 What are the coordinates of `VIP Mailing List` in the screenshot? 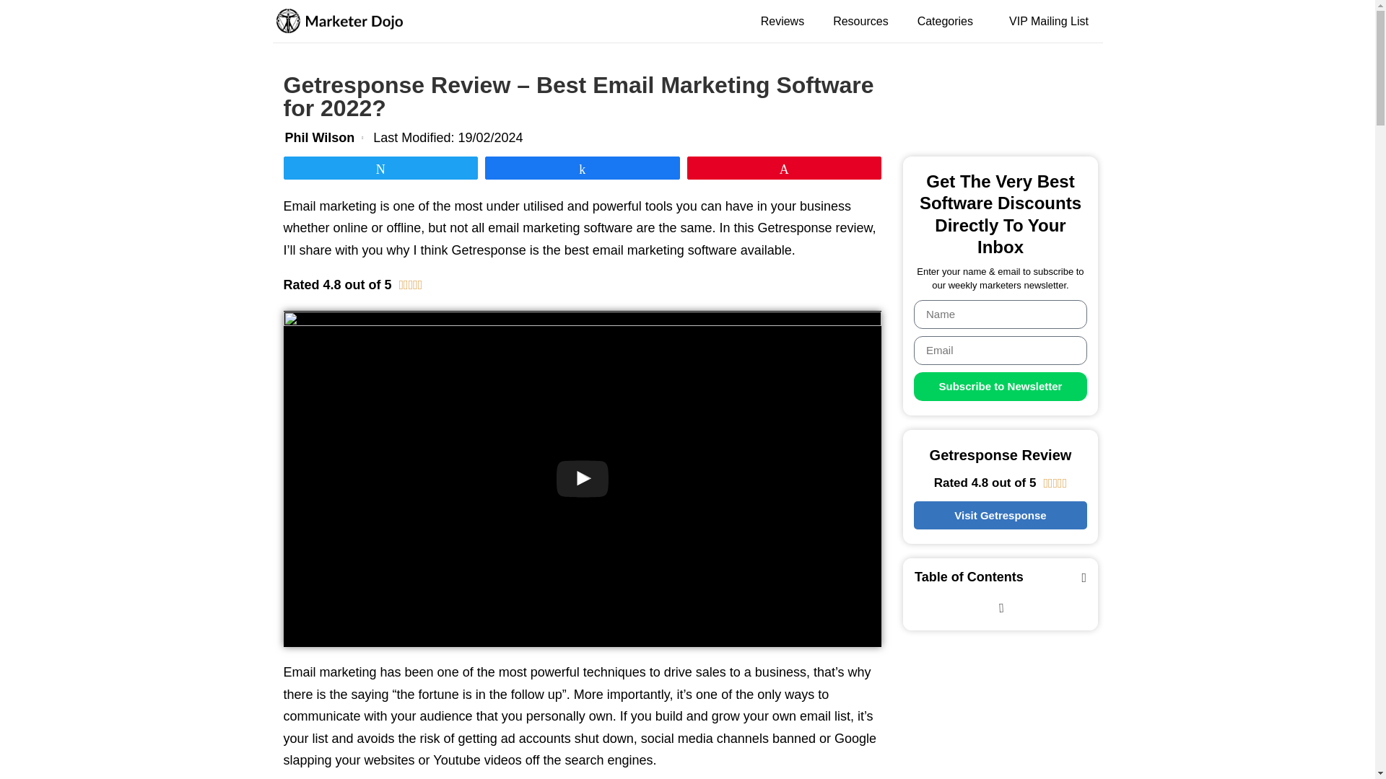 It's located at (1048, 21).